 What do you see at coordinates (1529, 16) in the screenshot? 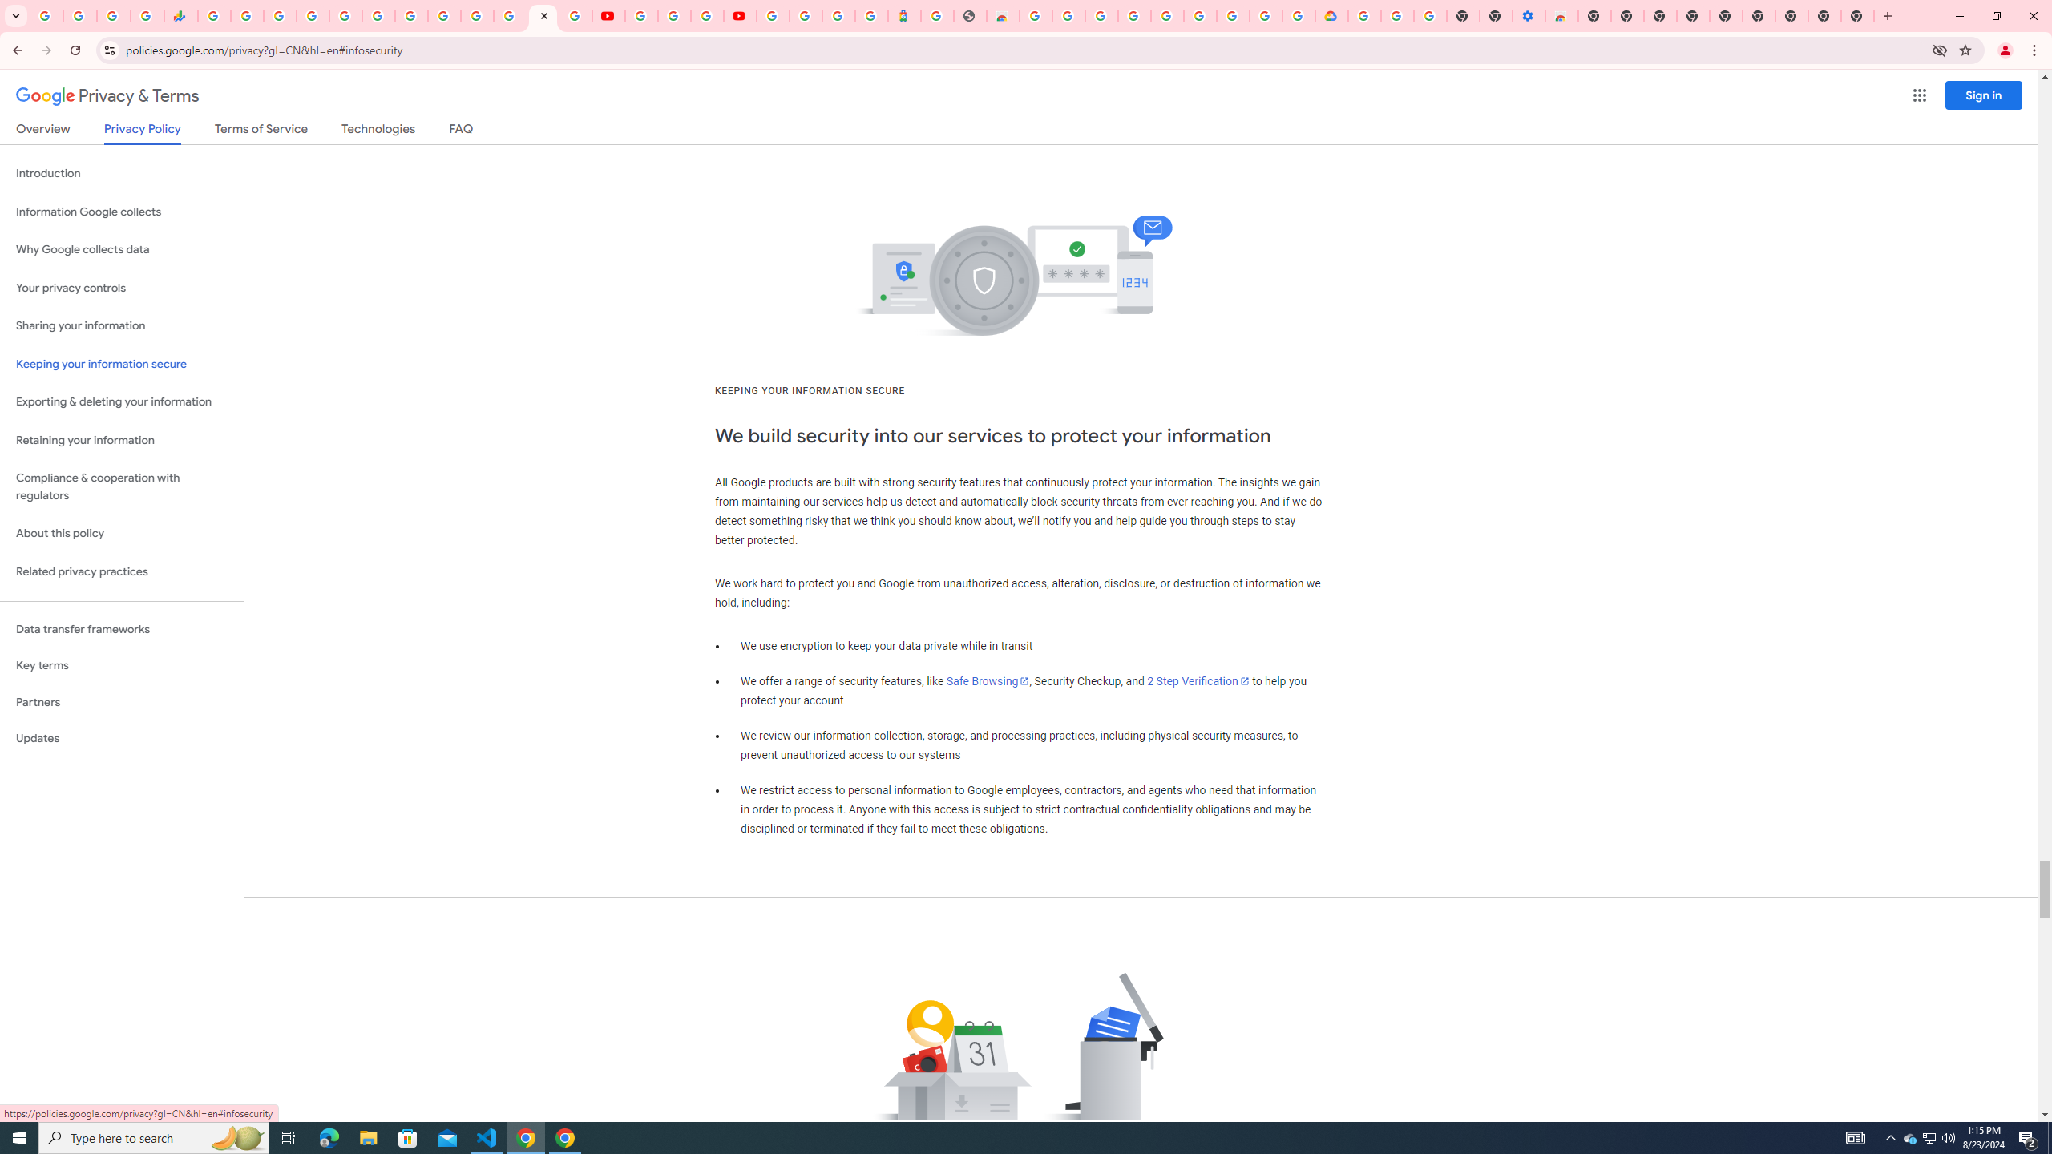
I see `Settings - Accessibility` at bounding box center [1529, 16].